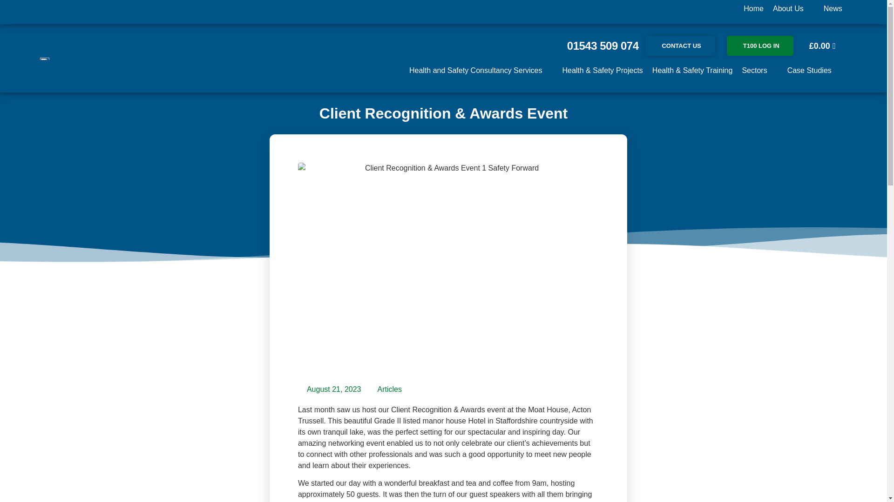 This screenshot has height=502, width=894. What do you see at coordinates (788, 8) in the screenshot?
I see `About Us` at bounding box center [788, 8].